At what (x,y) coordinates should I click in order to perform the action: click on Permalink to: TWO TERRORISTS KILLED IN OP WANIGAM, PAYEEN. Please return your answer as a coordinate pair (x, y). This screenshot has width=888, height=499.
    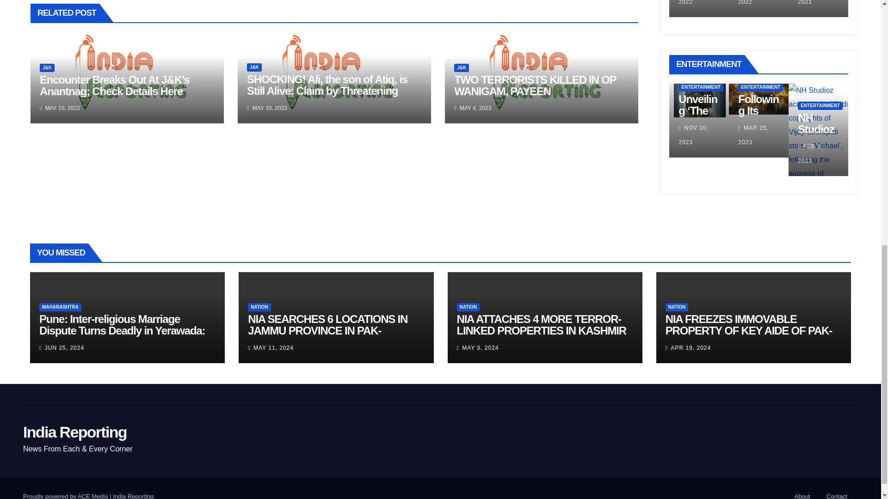
    Looking at the image, I should click on (535, 85).